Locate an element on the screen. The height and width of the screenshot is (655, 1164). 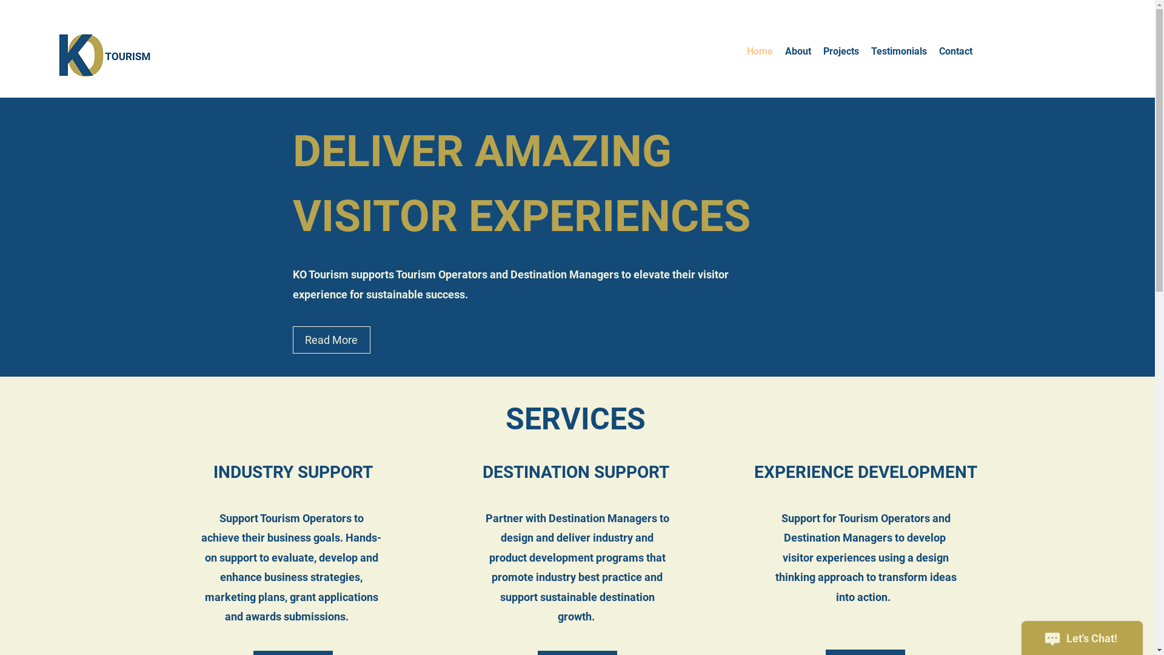
Home is located at coordinates (760, 52).